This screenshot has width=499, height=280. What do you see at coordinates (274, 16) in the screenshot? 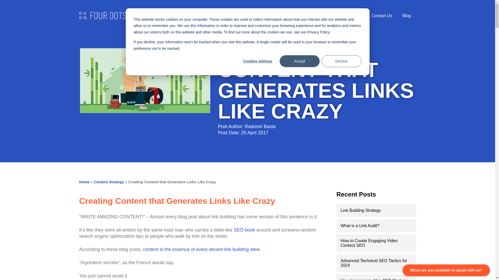
I see `About Us` at bounding box center [274, 16].